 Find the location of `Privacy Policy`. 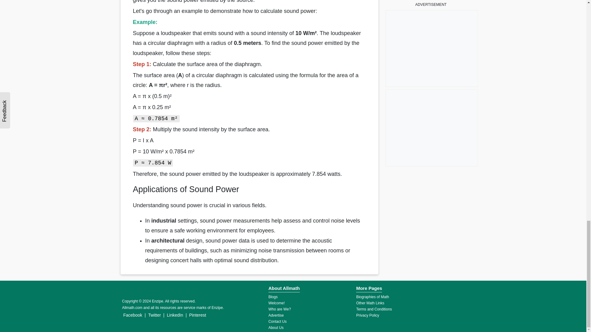

Privacy Policy is located at coordinates (368, 315).